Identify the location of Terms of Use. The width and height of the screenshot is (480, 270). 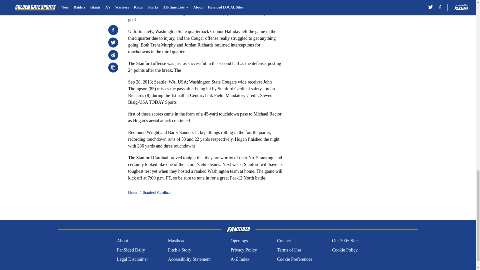
(289, 250).